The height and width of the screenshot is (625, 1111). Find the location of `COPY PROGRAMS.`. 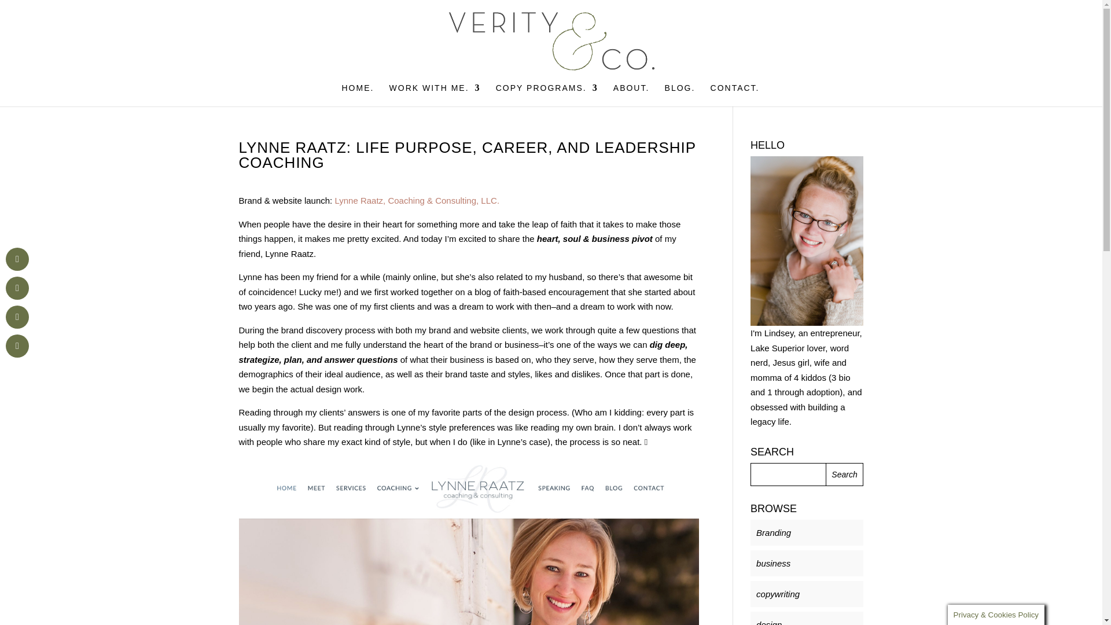

COPY PROGRAMS. is located at coordinates (547, 95).